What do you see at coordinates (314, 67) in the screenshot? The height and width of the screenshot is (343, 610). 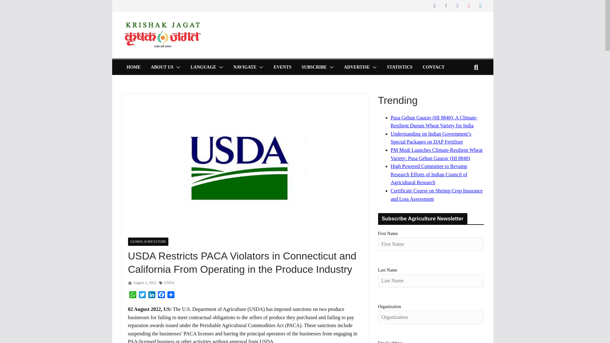 I see `SUBSCRIBE` at bounding box center [314, 67].